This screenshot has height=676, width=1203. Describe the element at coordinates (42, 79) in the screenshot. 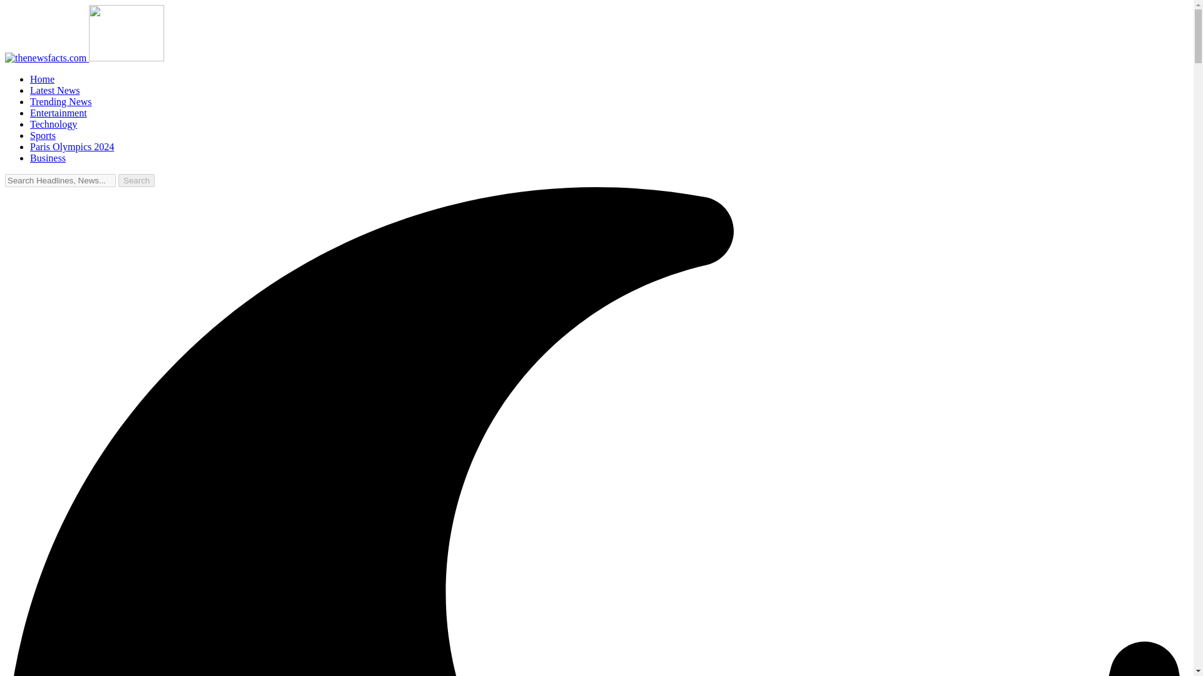

I see `Home` at that location.